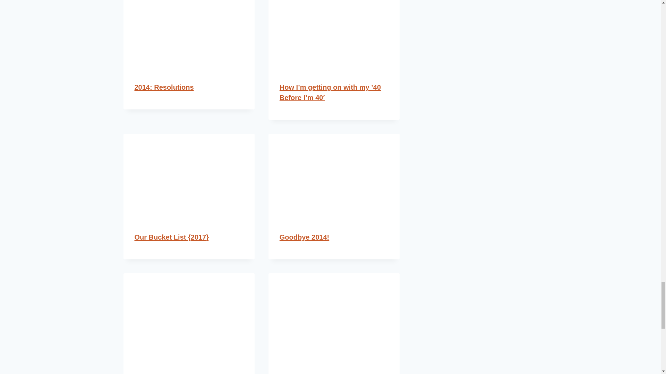  I want to click on Goodbye 2014!, so click(304, 237).